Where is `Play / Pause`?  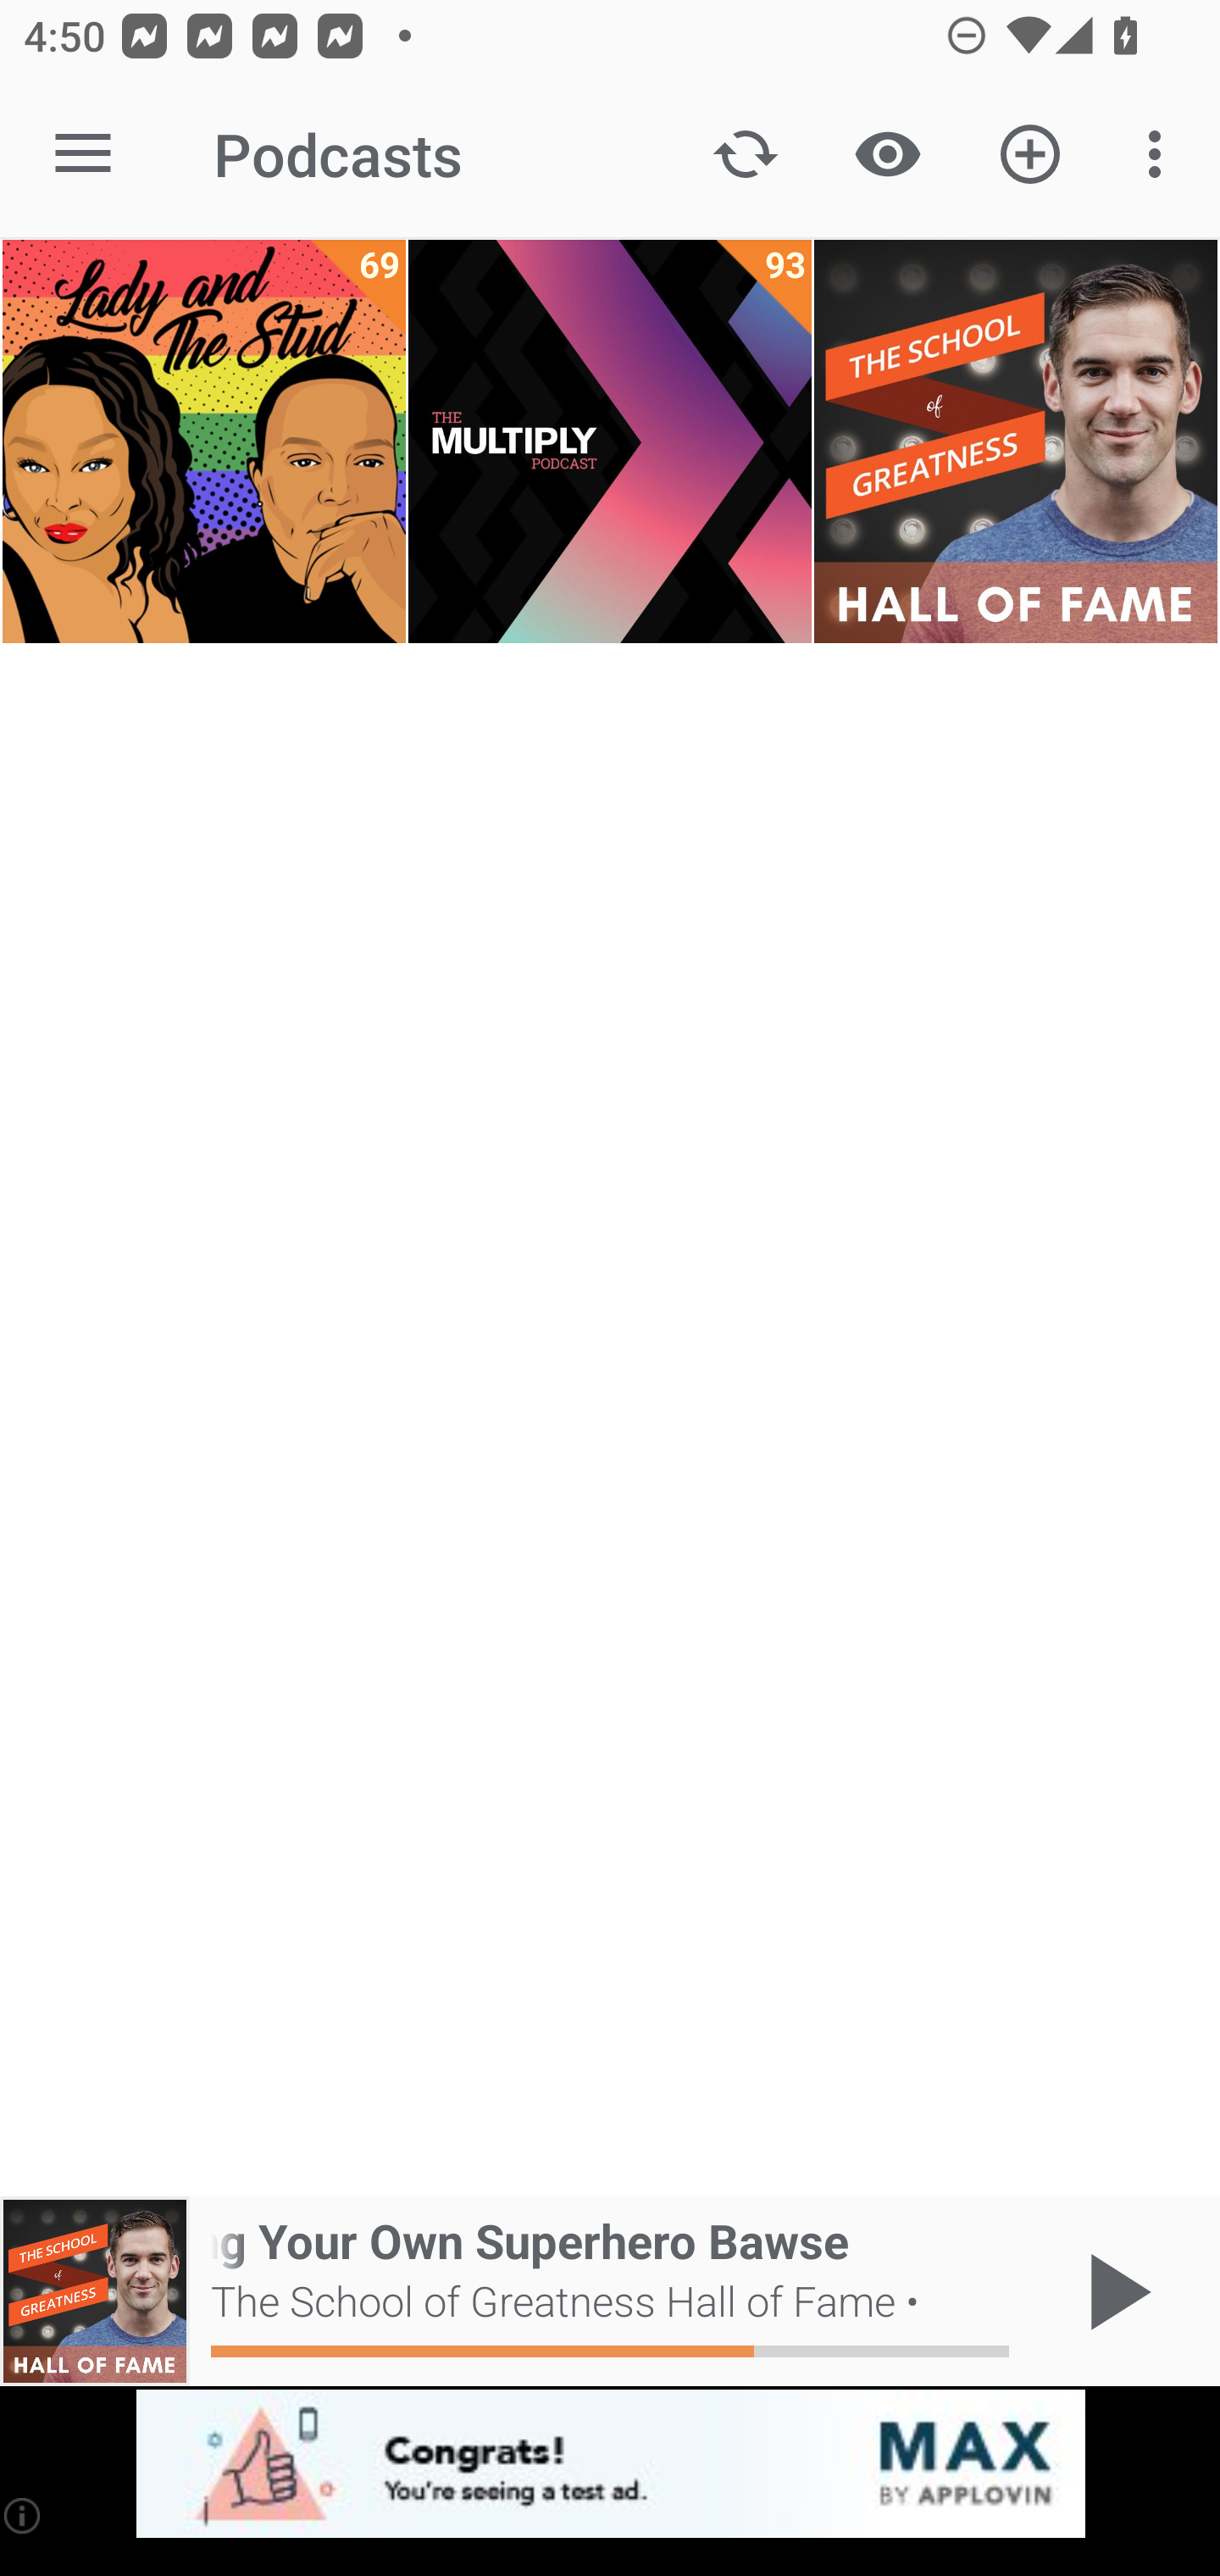
Play / Pause is located at coordinates (1113, 2291).